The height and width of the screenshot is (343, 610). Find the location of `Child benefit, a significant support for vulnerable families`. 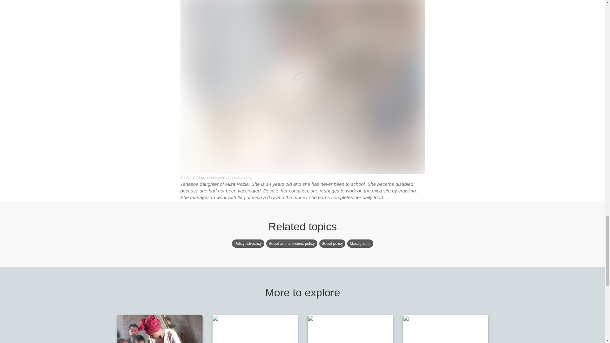

Child benefit, a significant support for vulnerable families is located at coordinates (255, 329).